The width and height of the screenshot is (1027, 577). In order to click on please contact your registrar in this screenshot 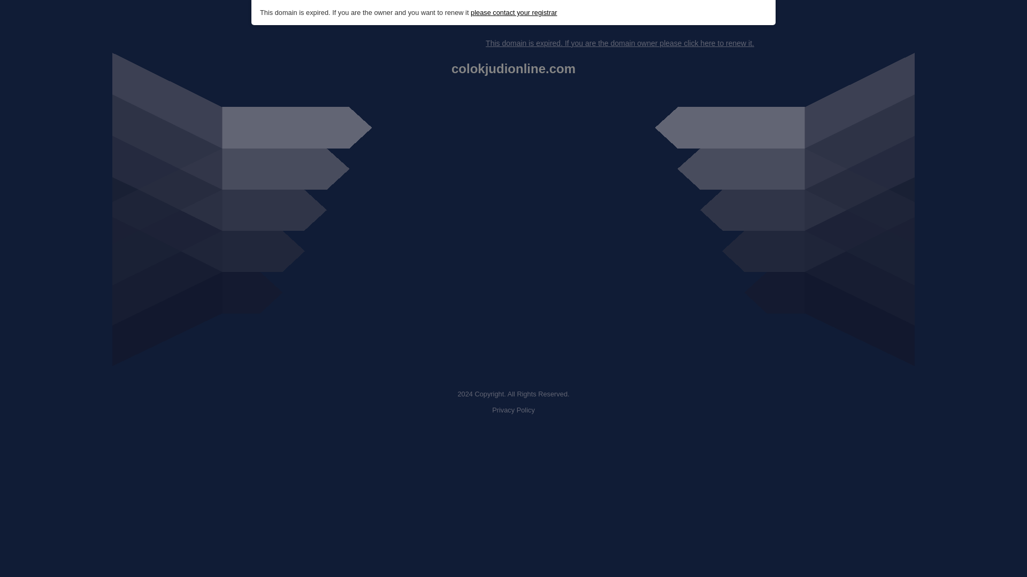, I will do `click(513, 13)`.